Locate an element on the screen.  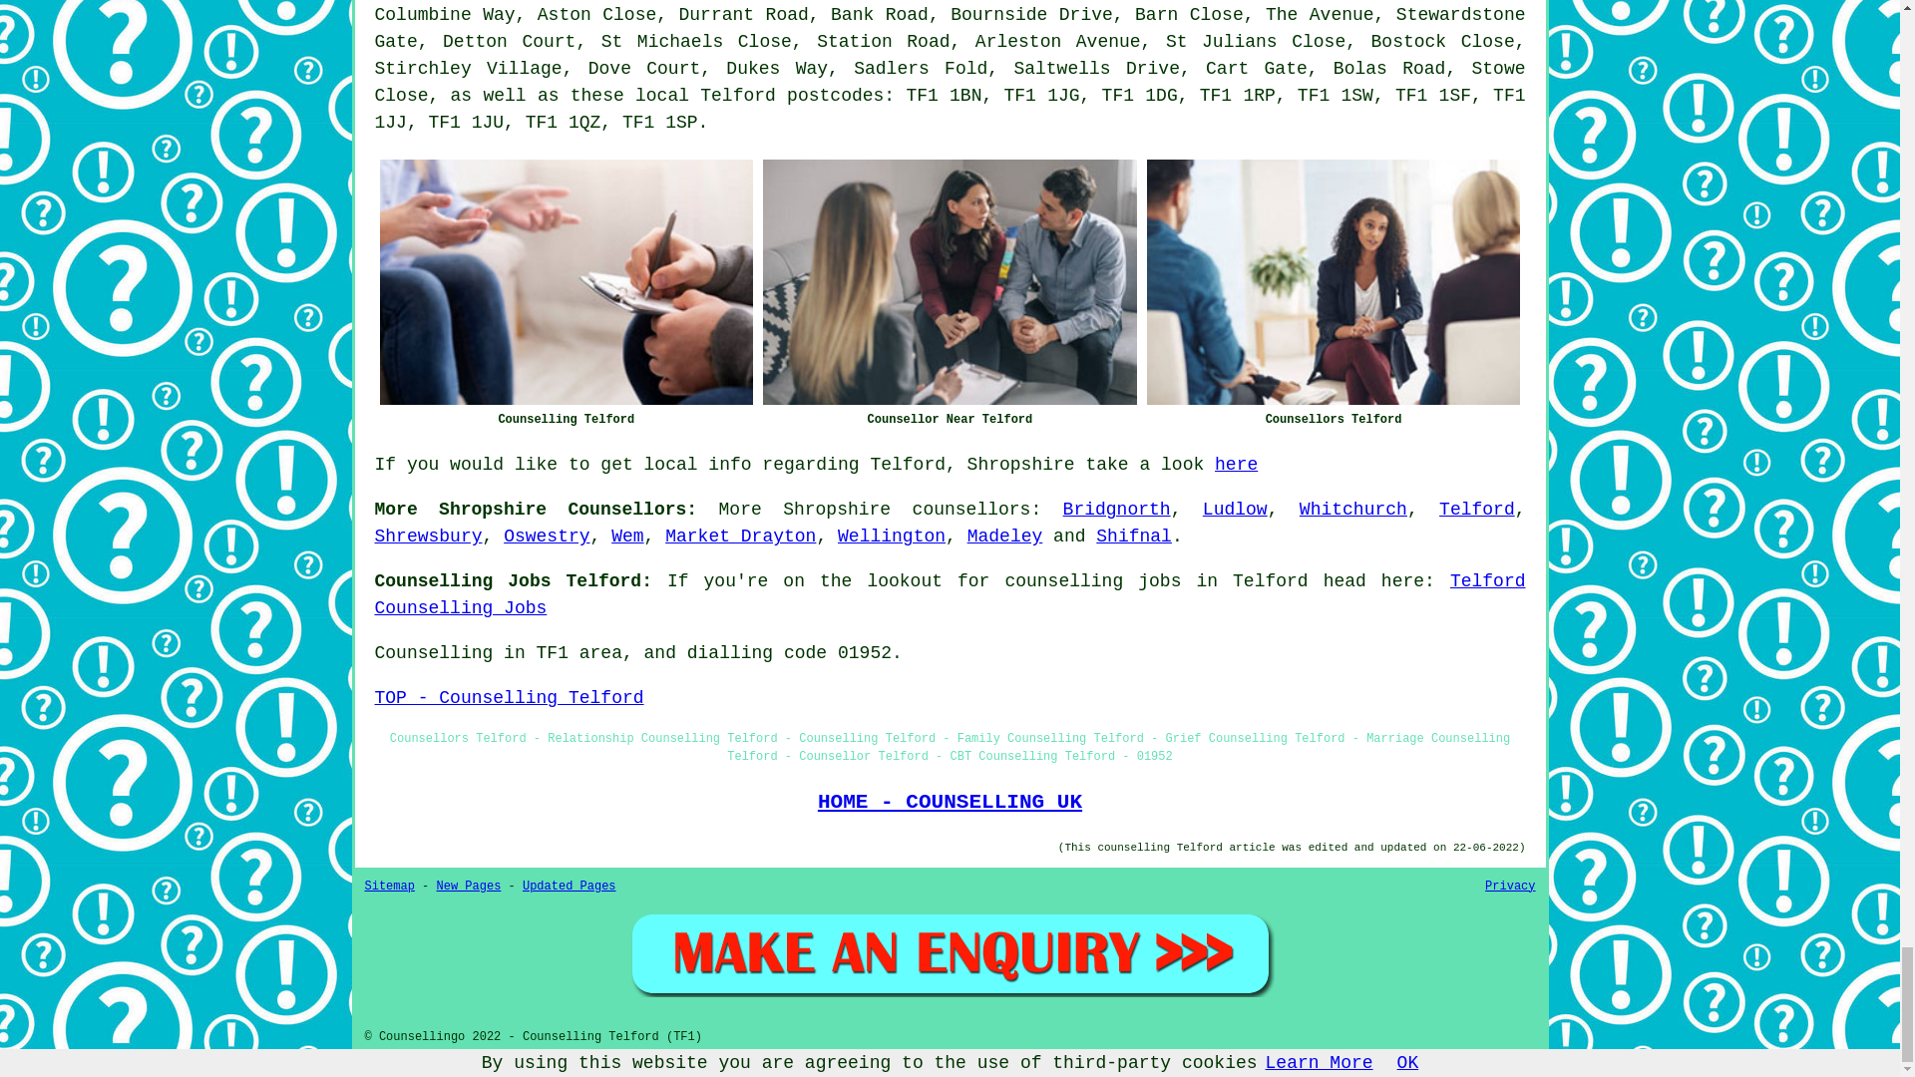
ENQUIRE ABOUT COUNSELLING TELFORD is located at coordinates (950, 953).